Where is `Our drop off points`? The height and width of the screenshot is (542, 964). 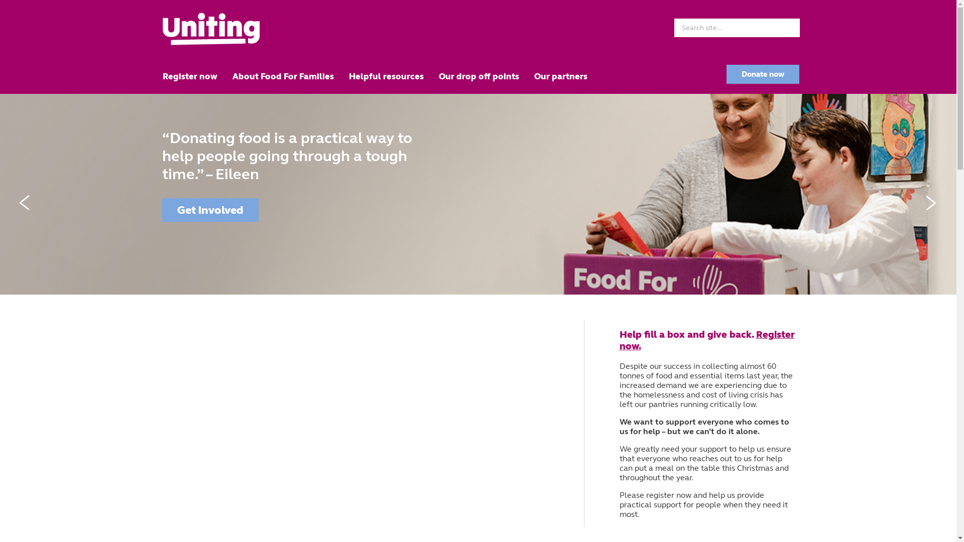
Our drop off points is located at coordinates (478, 76).